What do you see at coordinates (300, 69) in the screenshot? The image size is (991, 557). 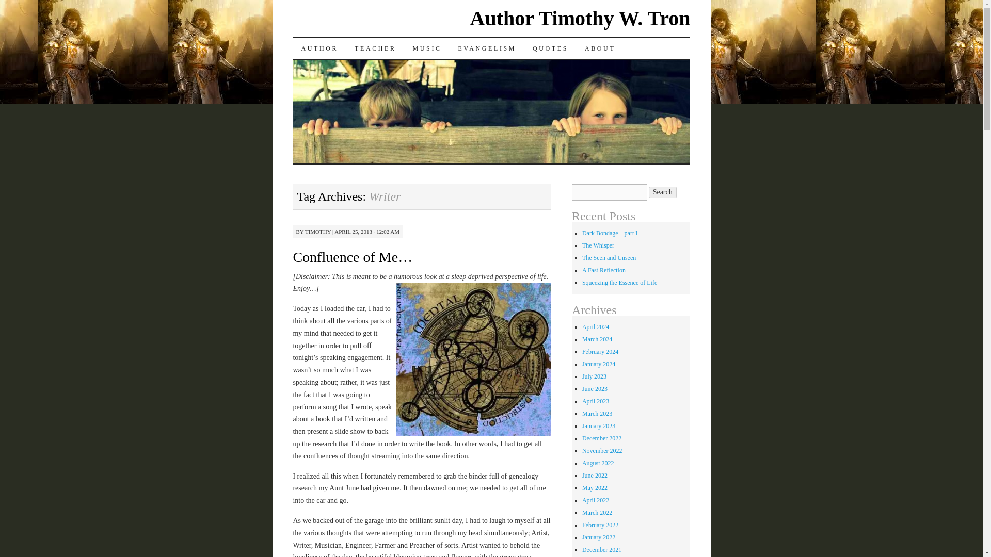 I see `Skip to content` at bounding box center [300, 69].